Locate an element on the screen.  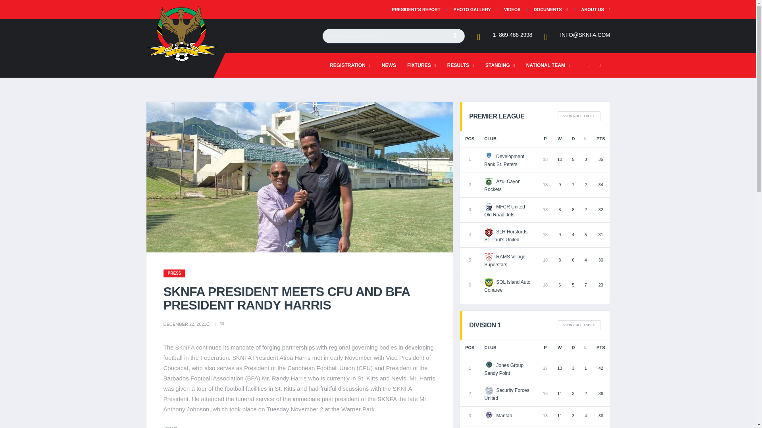
DOCUMENTS is located at coordinates (548, 10).